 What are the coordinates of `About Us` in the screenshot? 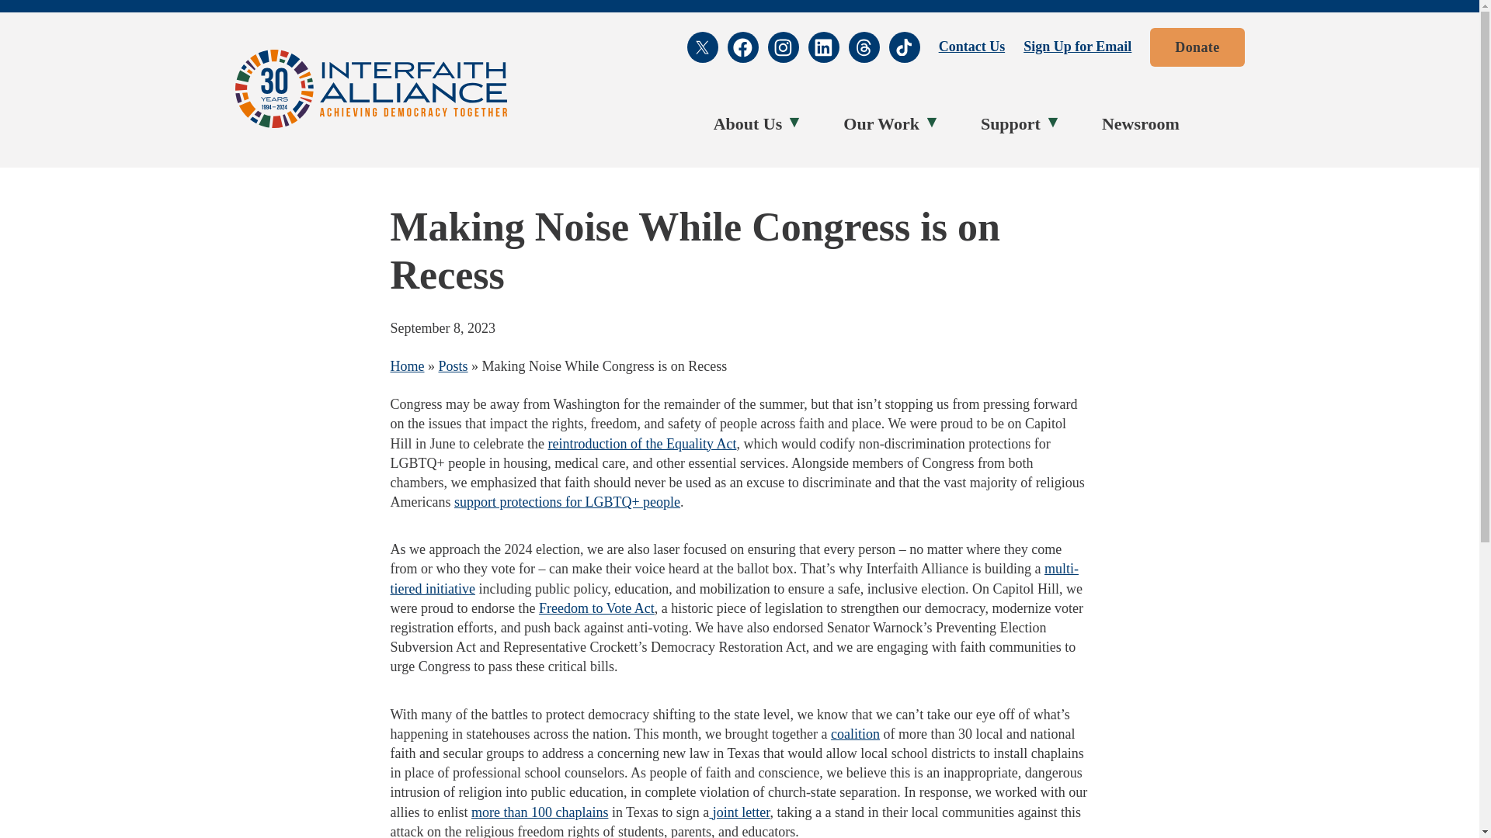 It's located at (752, 124).